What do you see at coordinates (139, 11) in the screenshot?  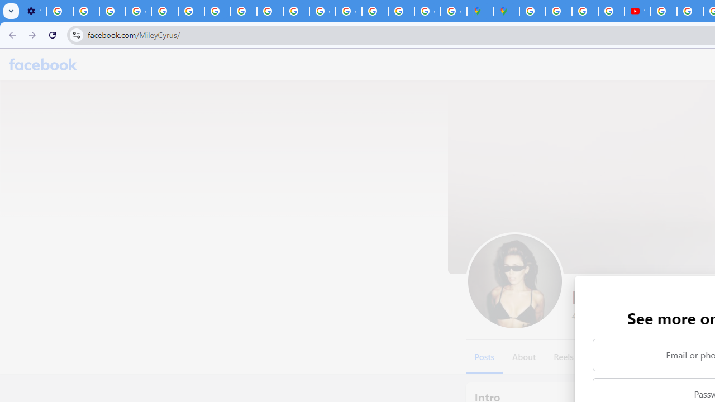 I see `Google Account Help` at bounding box center [139, 11].